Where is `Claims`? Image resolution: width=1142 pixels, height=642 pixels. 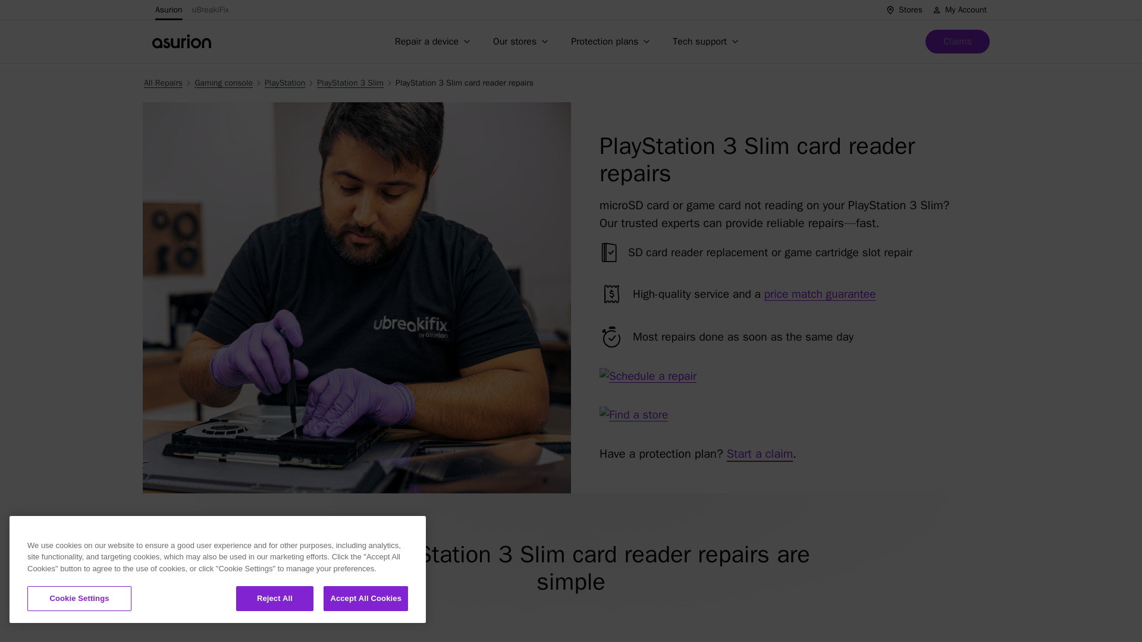
Claims is located at coordinates (958, 41).